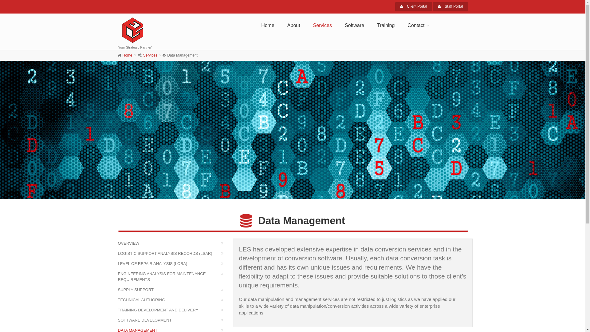 The image size is (590, 332). I want to click on Services, so click(322, 26).